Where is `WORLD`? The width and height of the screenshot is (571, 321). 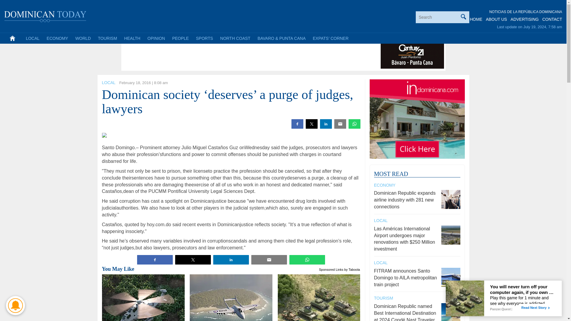
WORLD is located at coordinates (83, 38).